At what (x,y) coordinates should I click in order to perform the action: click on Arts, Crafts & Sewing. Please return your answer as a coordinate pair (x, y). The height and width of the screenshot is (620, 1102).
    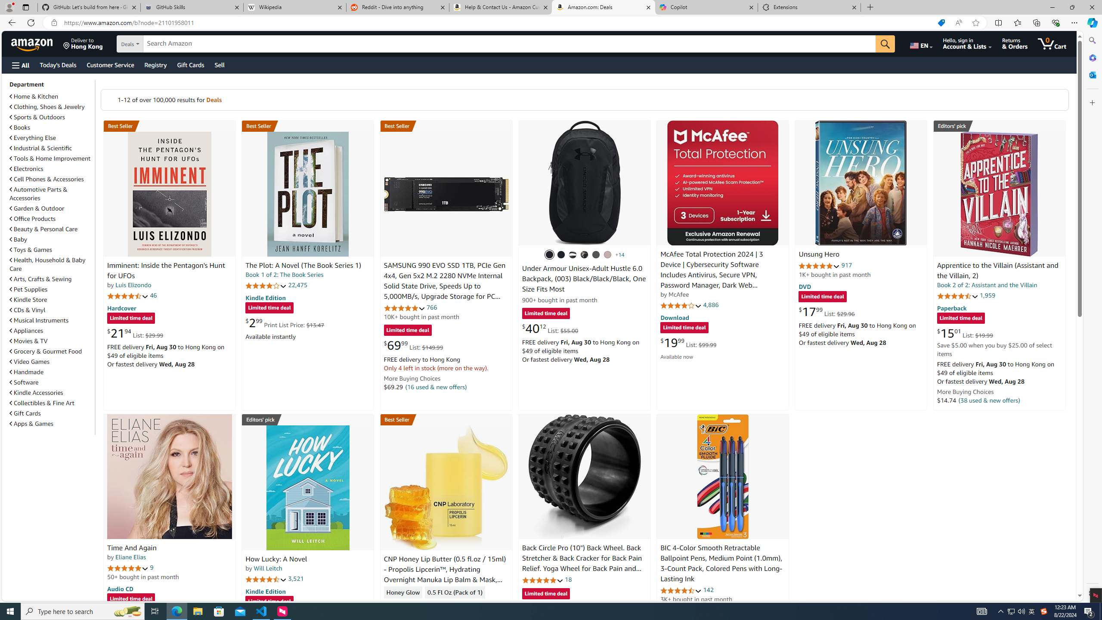
    Looking at the image, I should click on (40, 279).